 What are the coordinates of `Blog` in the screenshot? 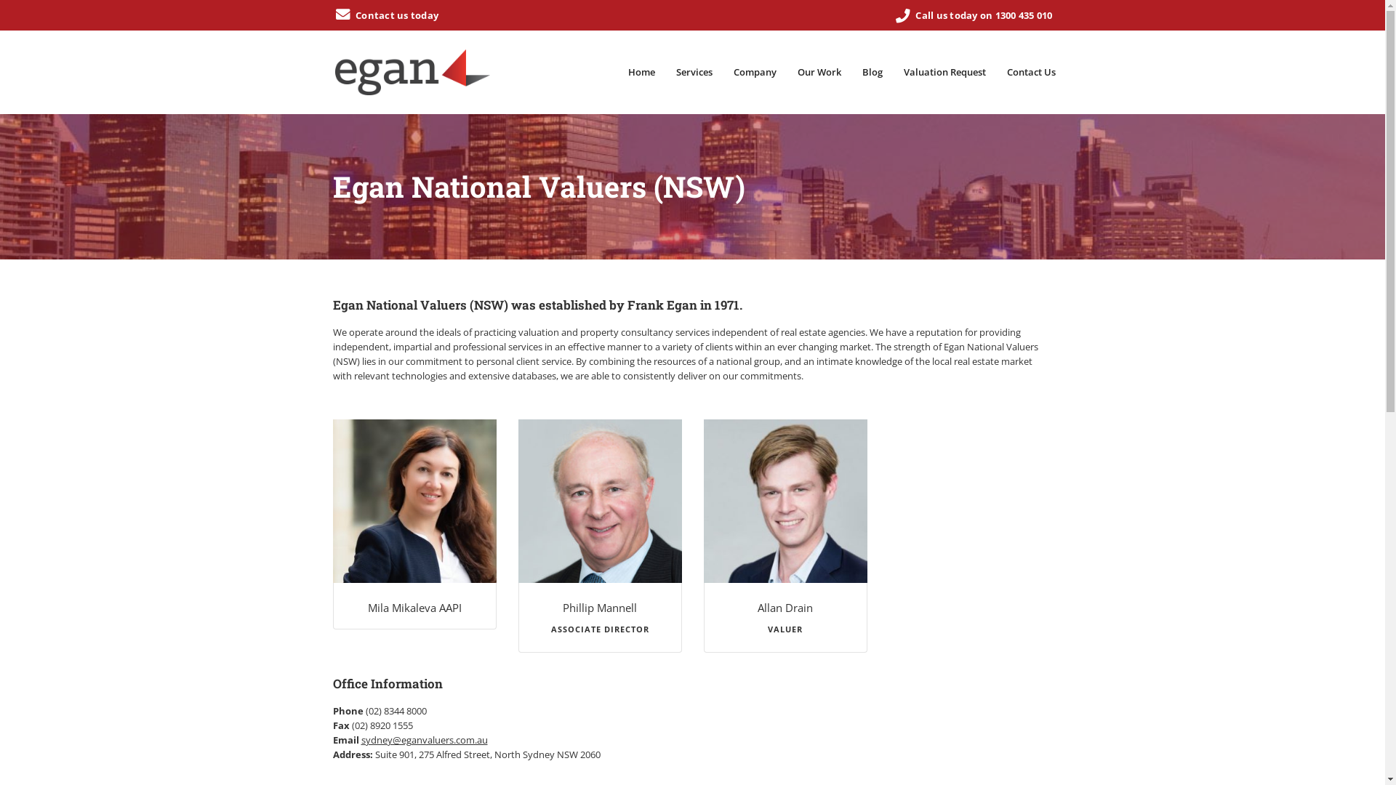 It's located at (872, 73).